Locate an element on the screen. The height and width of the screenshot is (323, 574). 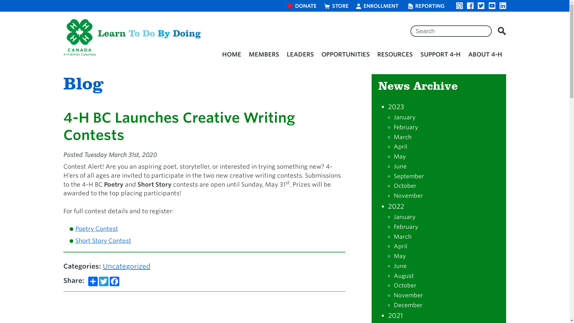
twitter icon is located at coordinates (481, 6).